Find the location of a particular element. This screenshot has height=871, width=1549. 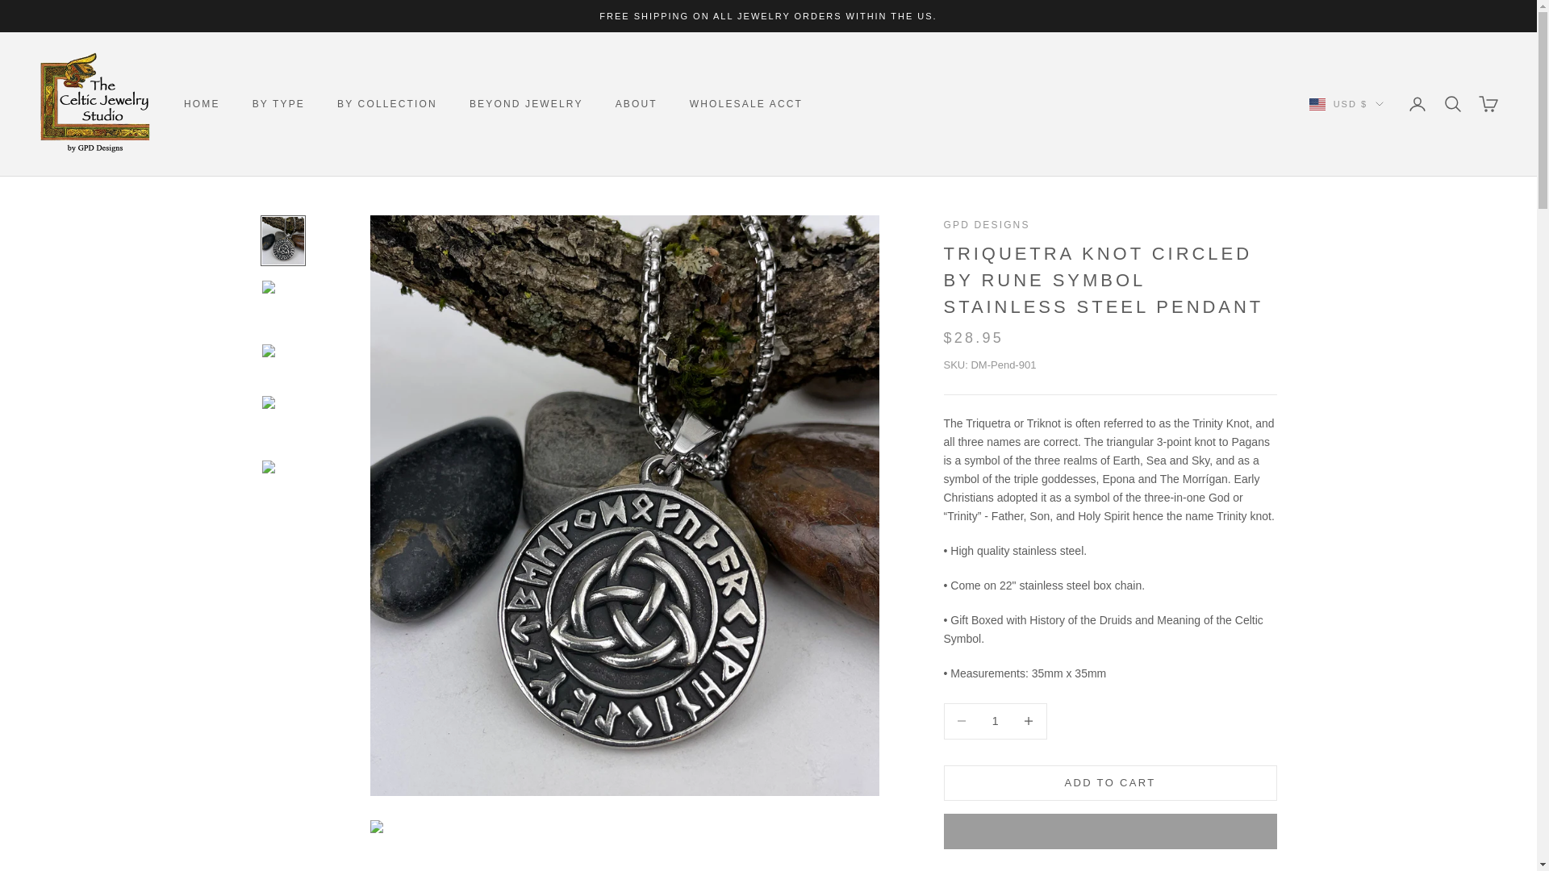

HOME is located at coordinates (202, 103).